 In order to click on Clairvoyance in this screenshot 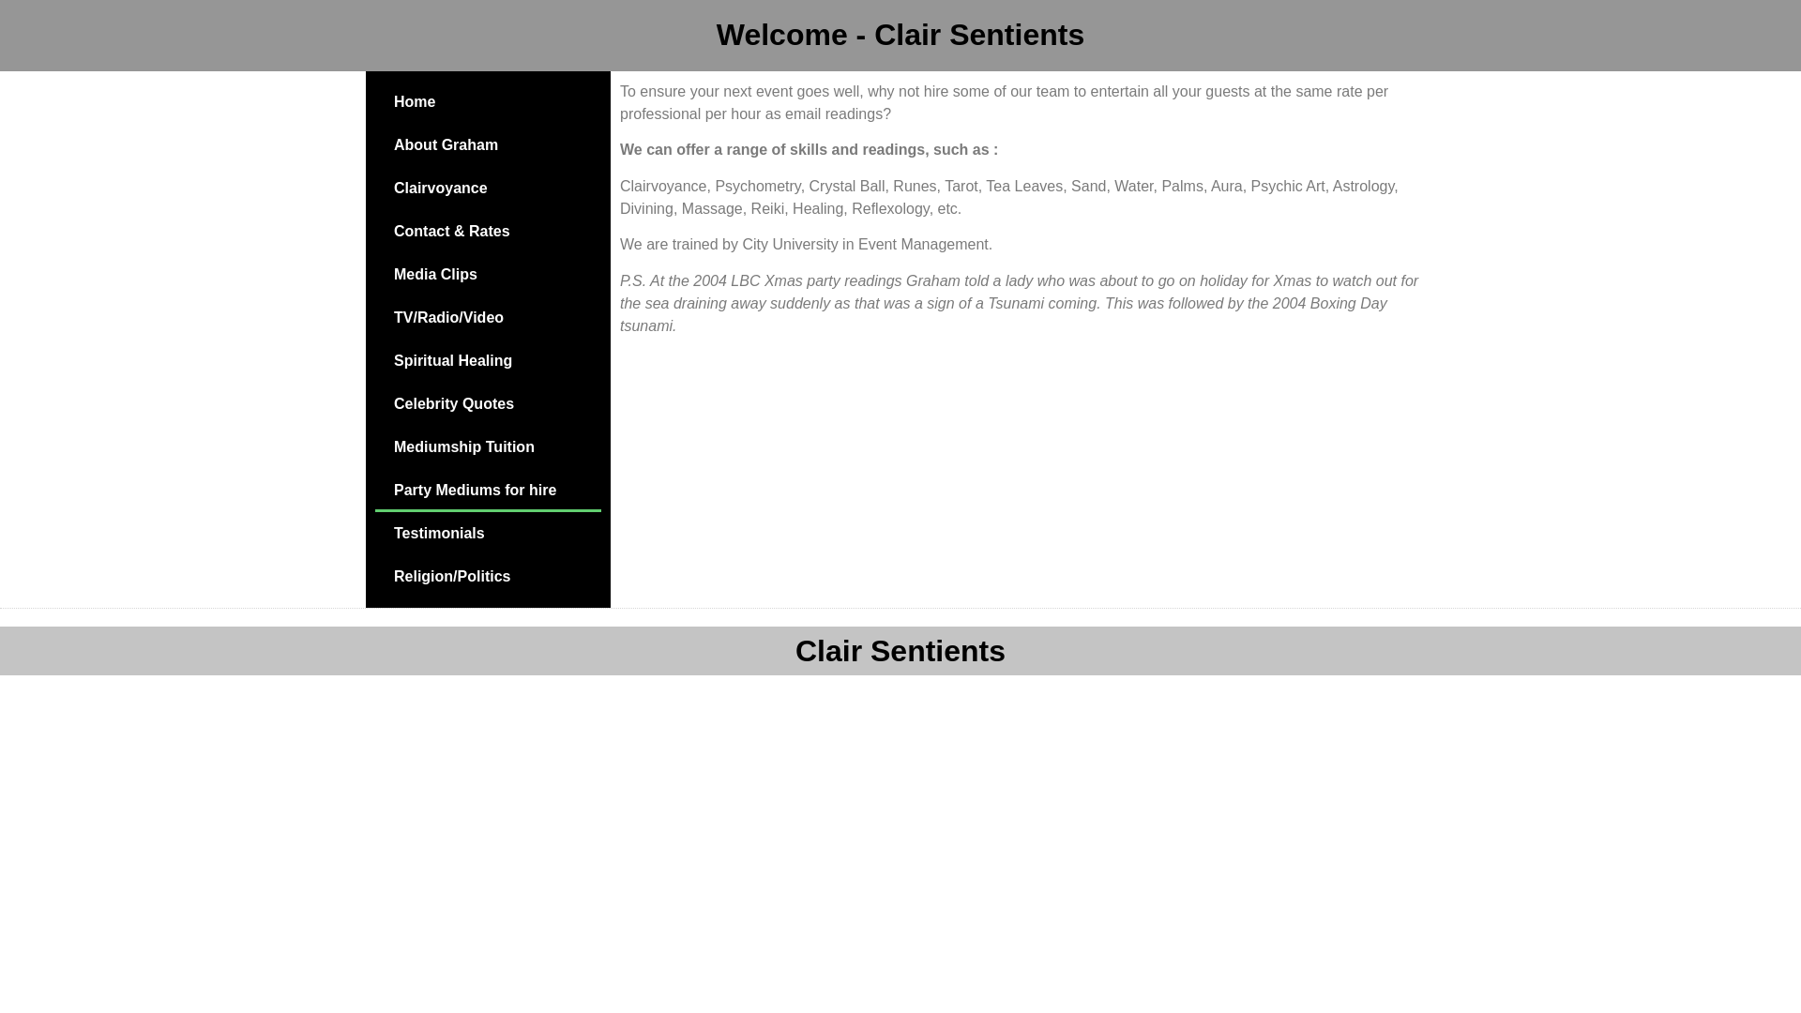, I will do `click(488, 188)`.